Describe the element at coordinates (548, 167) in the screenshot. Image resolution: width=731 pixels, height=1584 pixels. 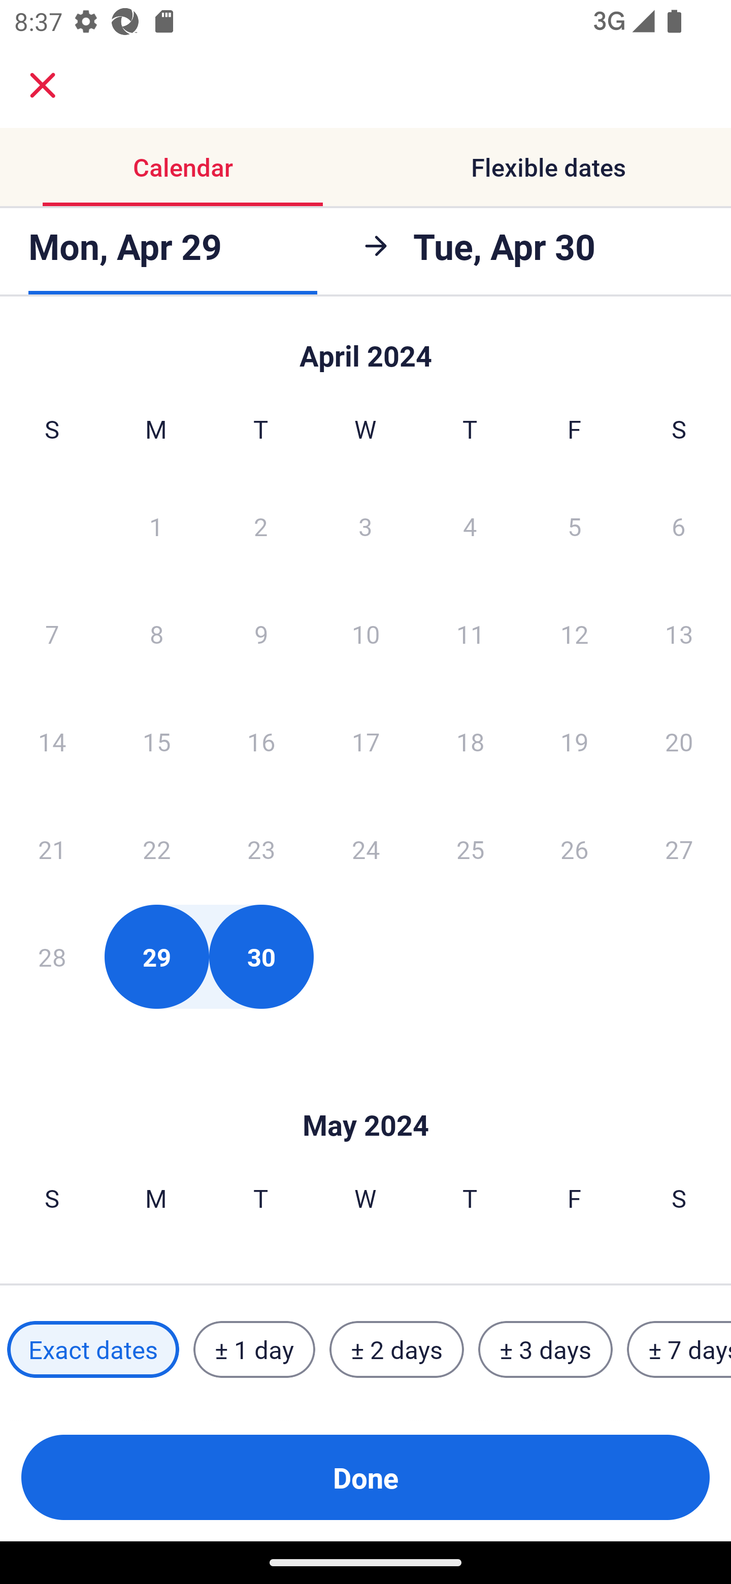
I see `Flexible dates` at that location.